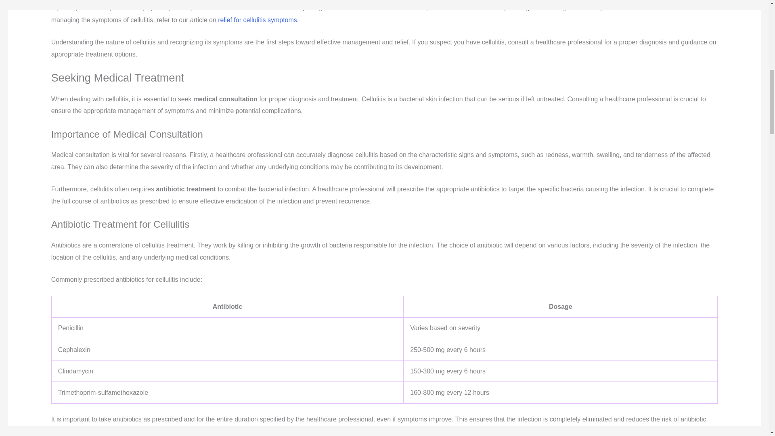 This screenshot has width=775, height=436. I want to click on relief for cellulitis symptoms, so click(257, 20).